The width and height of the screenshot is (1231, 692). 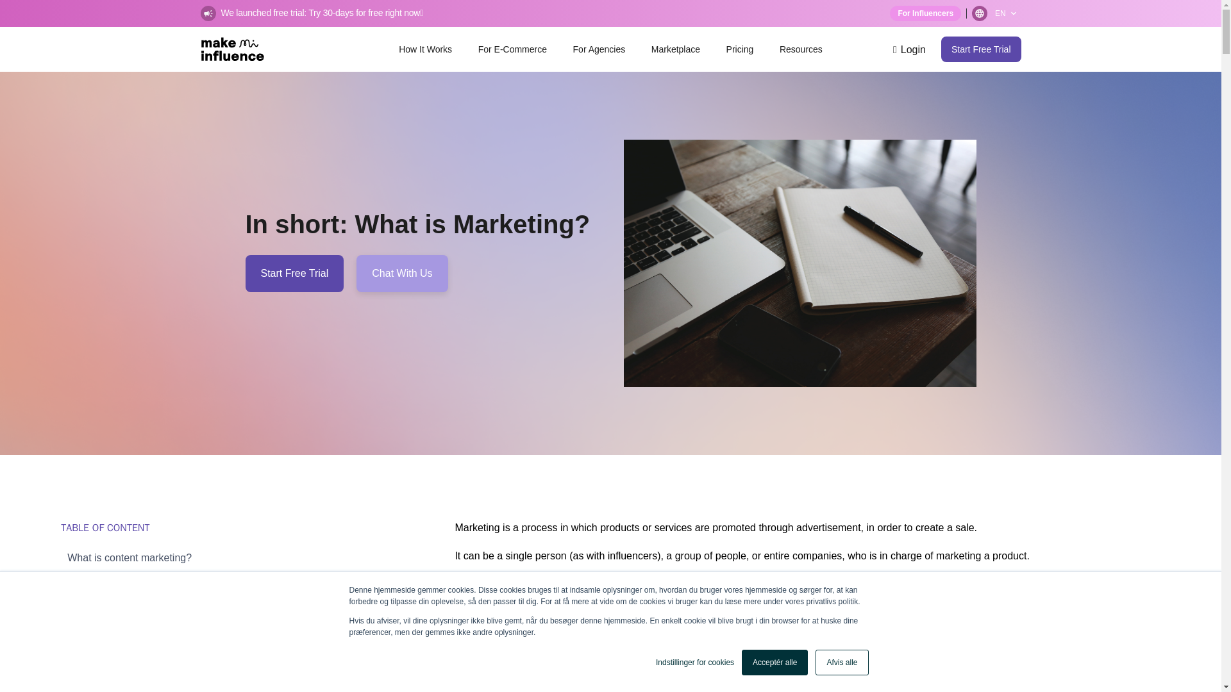 What do you see at coordinates (512, 49) in the screenshot?
I see `For E-Commerce` at bounding box center [512, 49].